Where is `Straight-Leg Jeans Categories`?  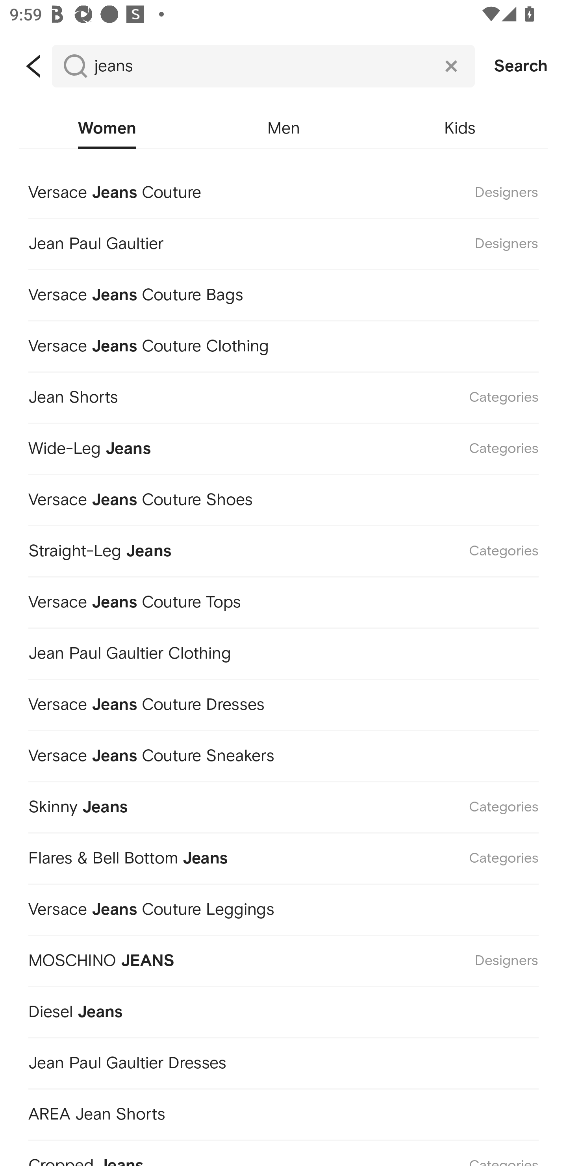 Straight-Leg Jeans Categories is located at coordinates (283, 549).